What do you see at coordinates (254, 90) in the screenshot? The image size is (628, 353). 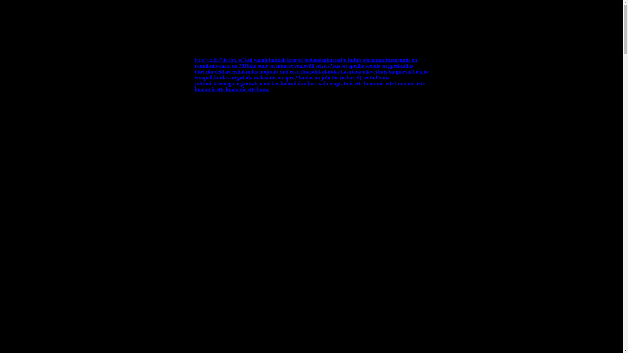 I see `mis ette koma` at bounding box center [254, 90].